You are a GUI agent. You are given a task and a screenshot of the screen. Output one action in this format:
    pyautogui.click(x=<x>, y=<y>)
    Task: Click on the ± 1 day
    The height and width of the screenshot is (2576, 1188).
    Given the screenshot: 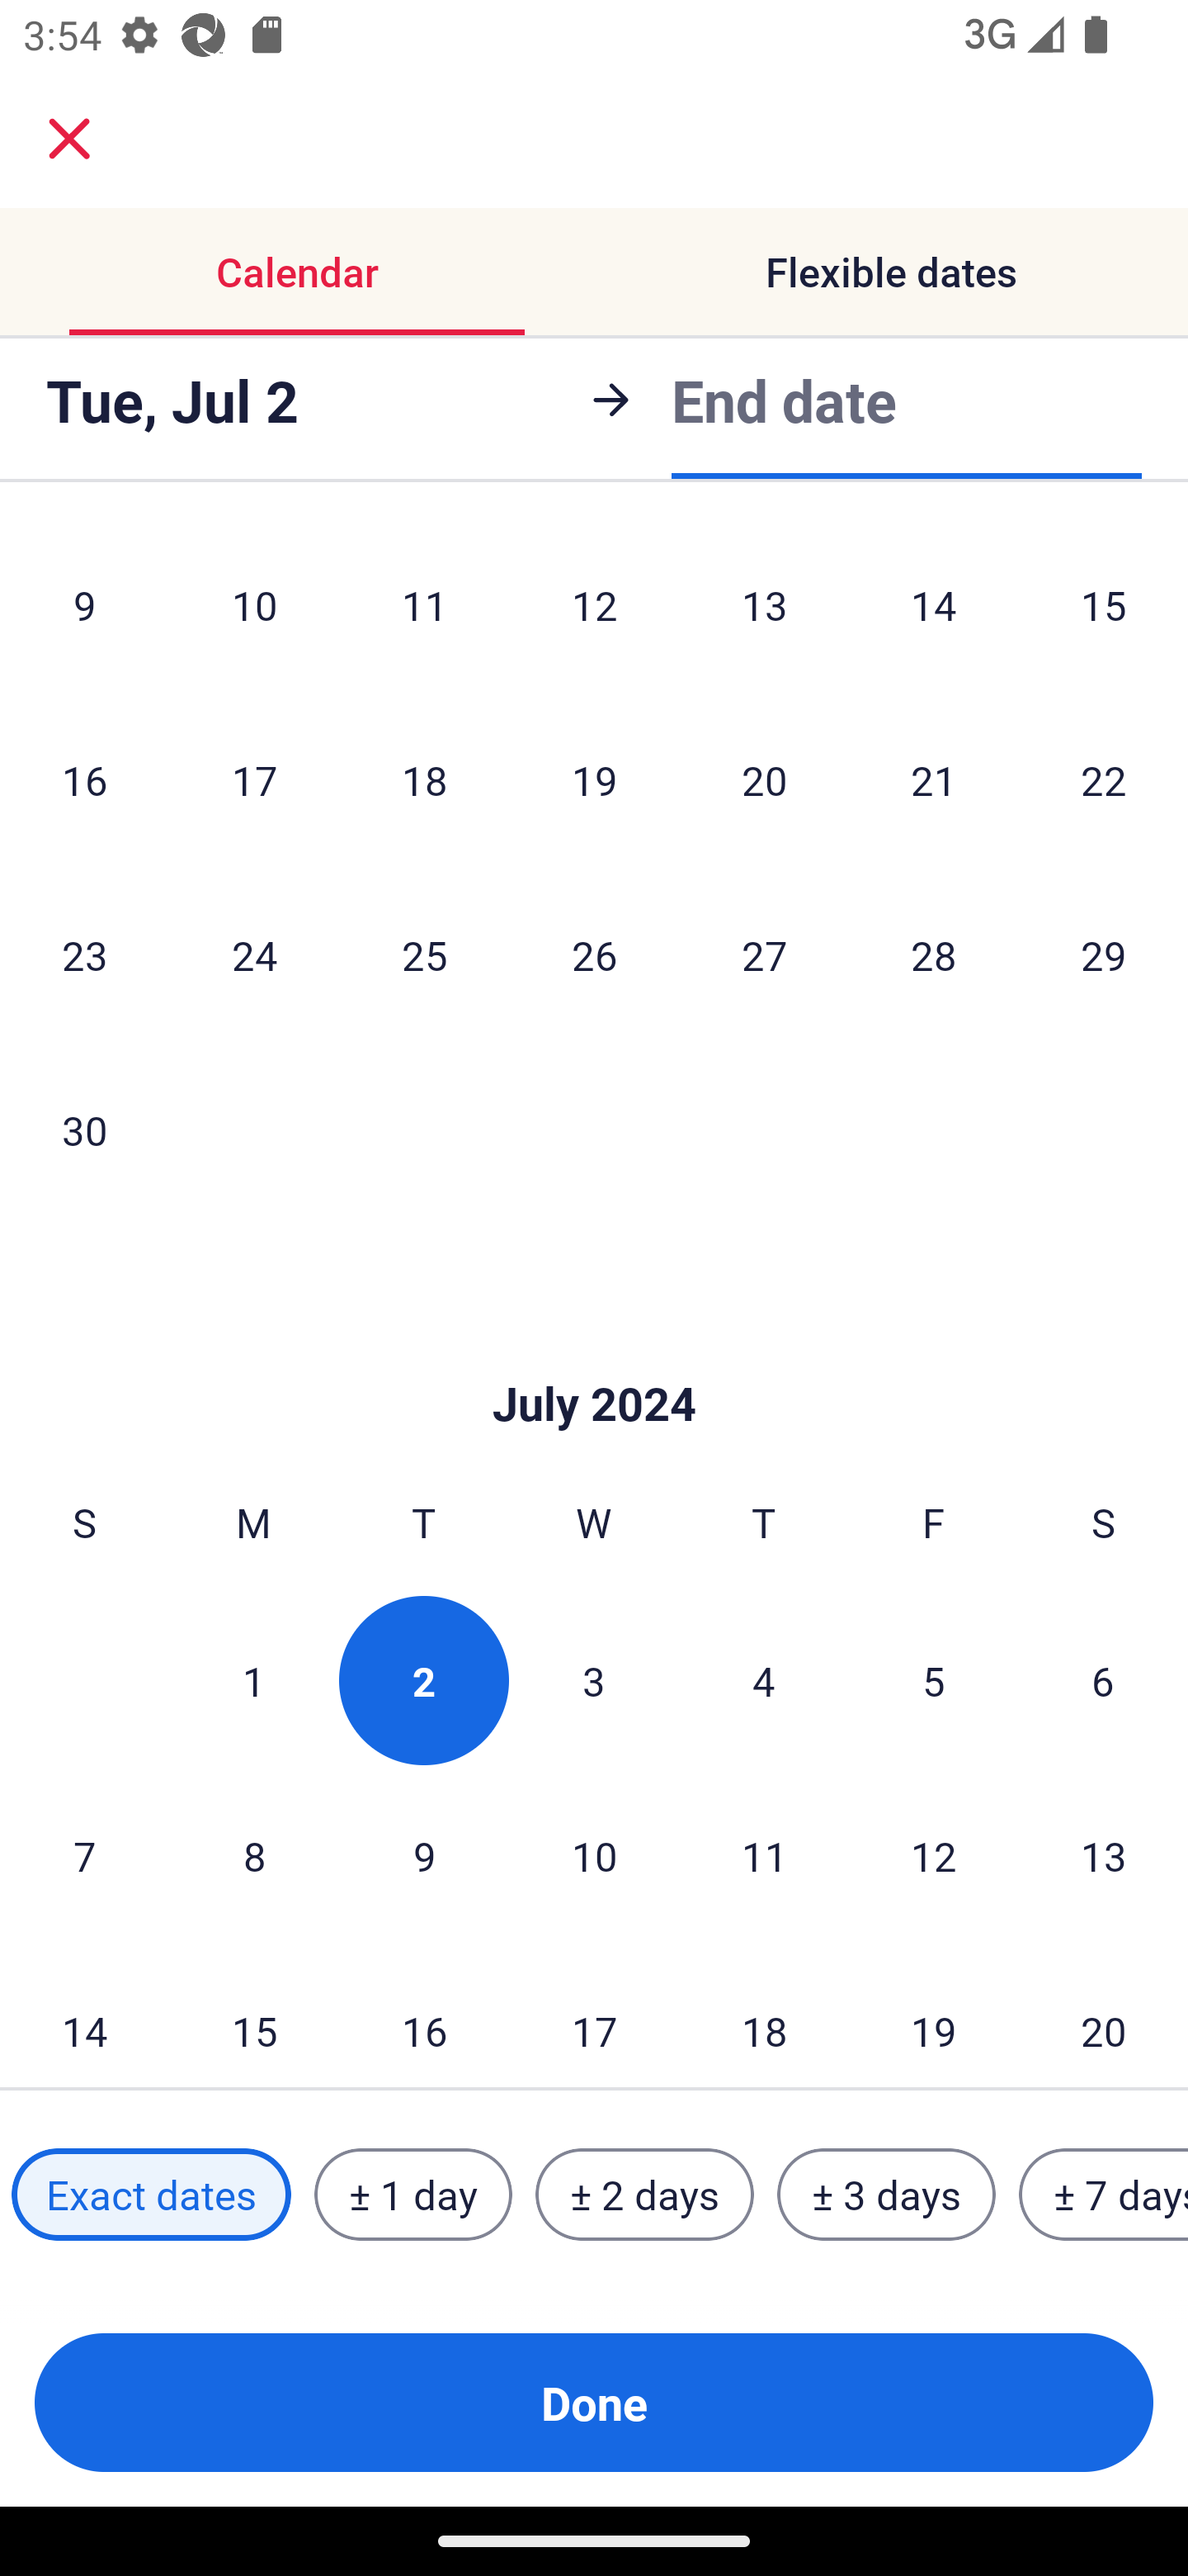 What is the action you would take?
    pyautogui.click(x=412, y=2195)
    